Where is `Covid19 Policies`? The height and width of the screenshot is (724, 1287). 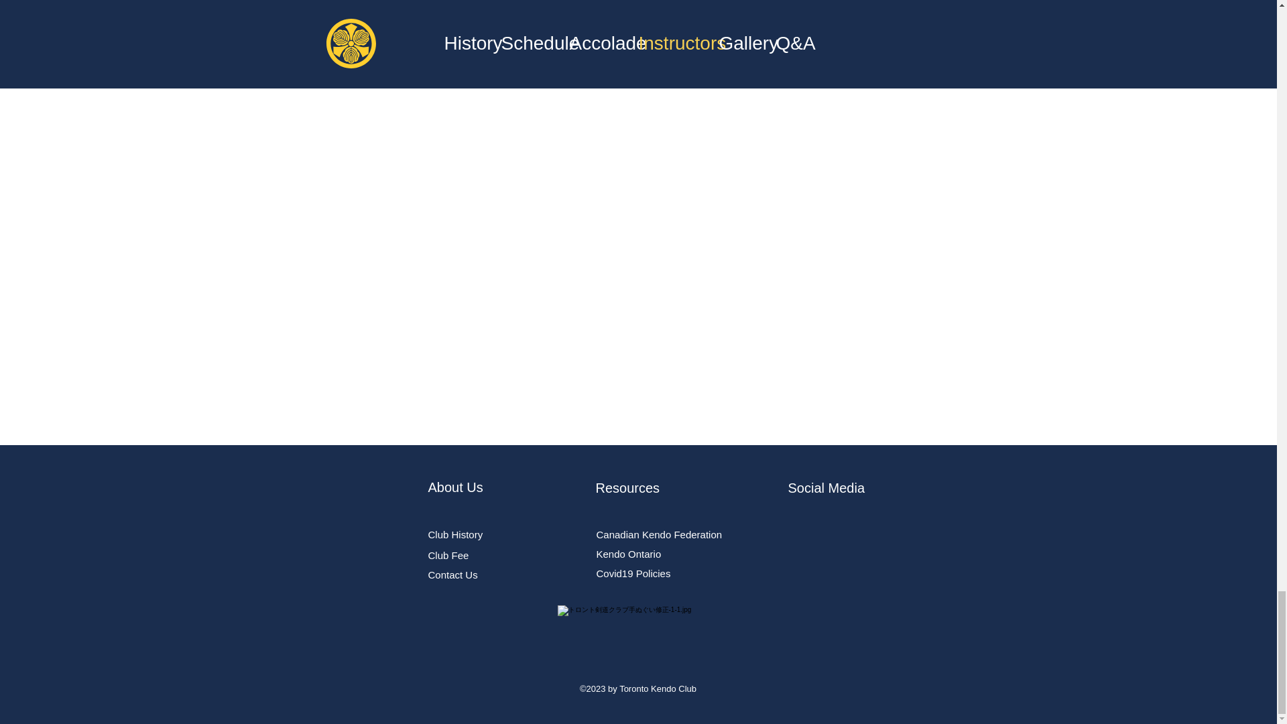
Covid19 Policies is located at coordinates (633, 573).